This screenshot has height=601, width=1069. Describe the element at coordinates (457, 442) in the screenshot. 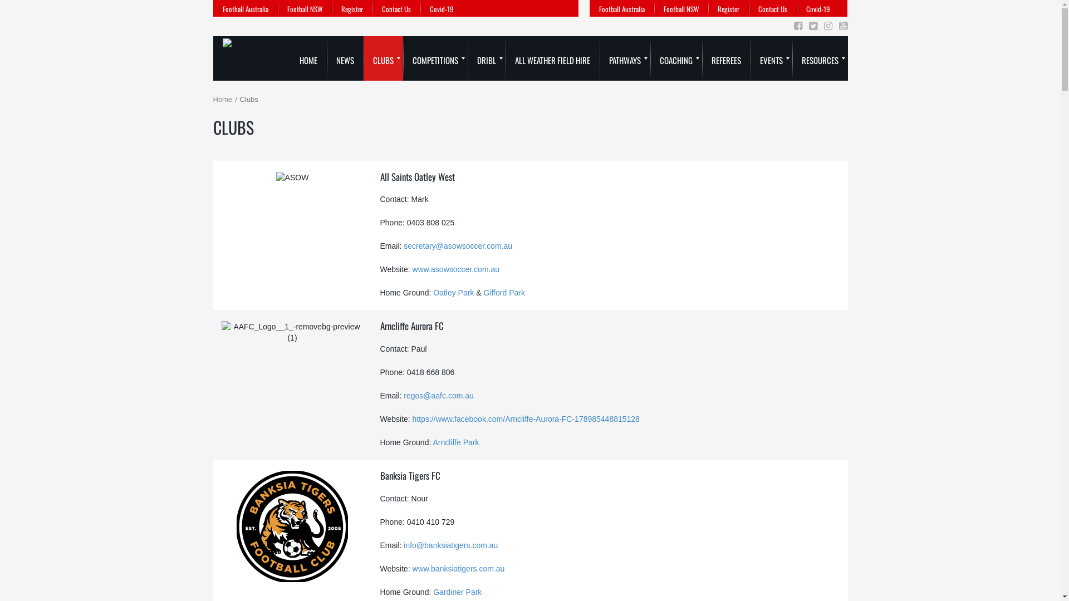

I see `Arncliffe Park ` at that location.